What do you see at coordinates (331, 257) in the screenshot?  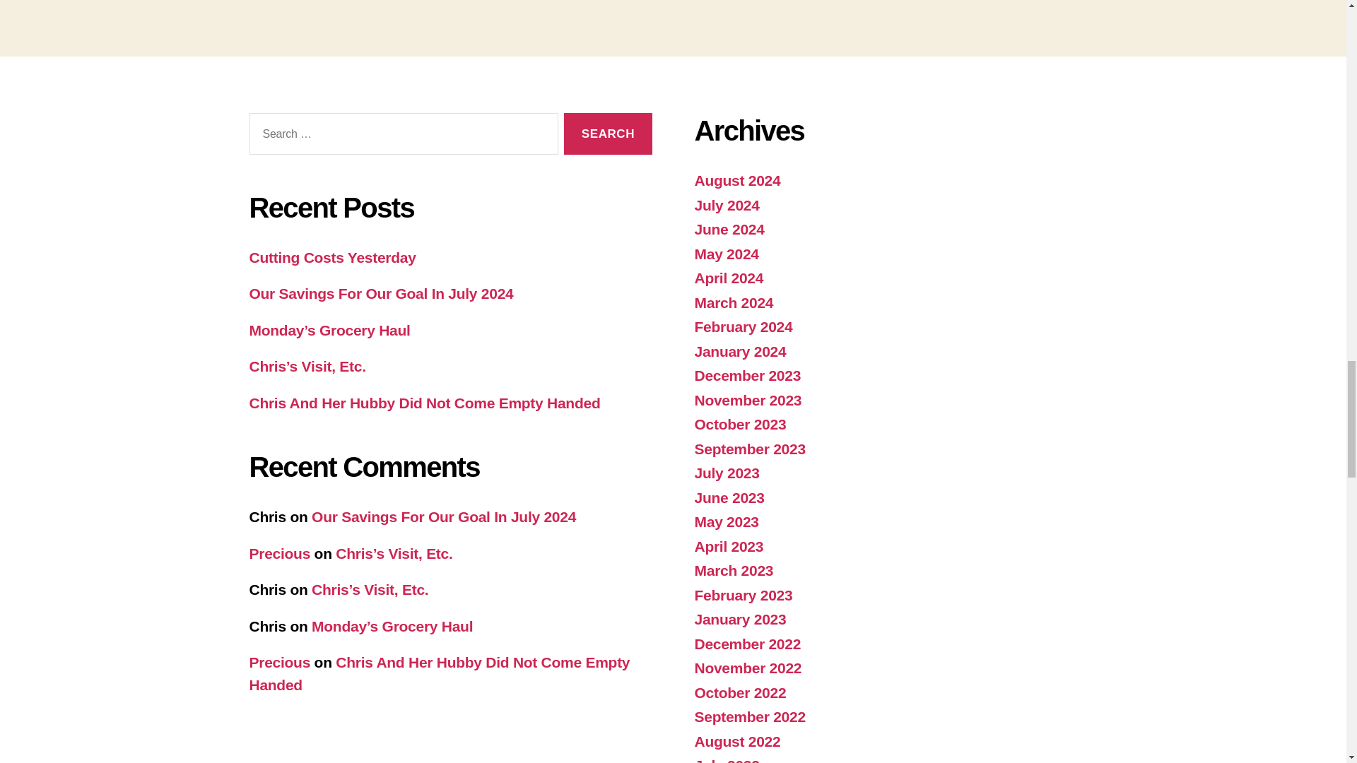 I see `Cutting Costs Yesterday` at bounding box center [331, 257].